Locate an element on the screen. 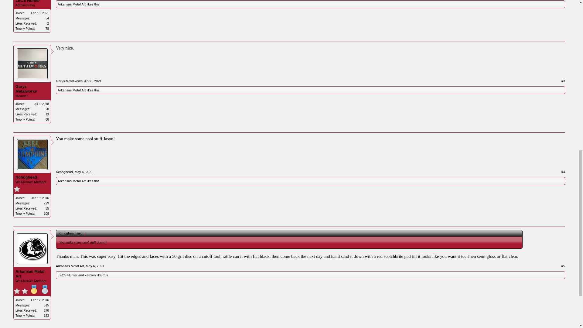  Garys Metalworks is located at coordinates (69, 81).